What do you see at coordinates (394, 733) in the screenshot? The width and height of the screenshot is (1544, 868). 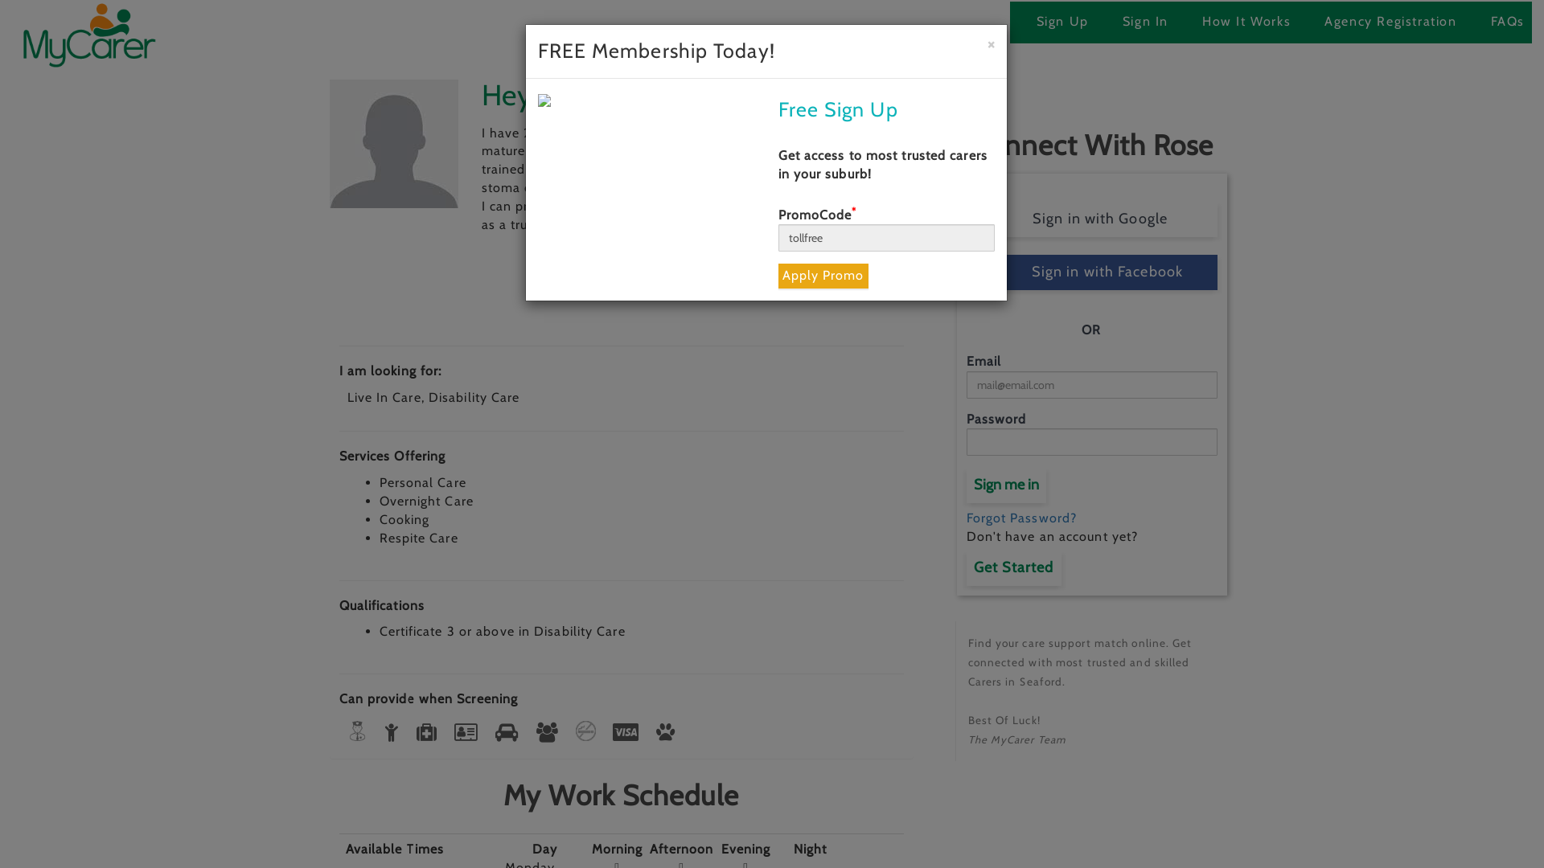 I see `Working with children check` at bounding box center [394, 733].